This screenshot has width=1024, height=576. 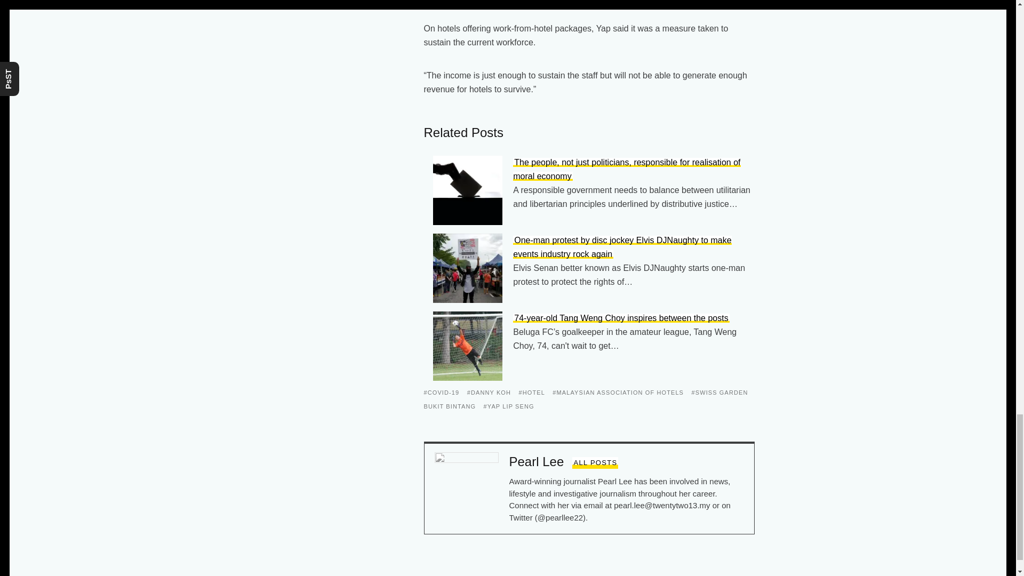 What do you see at coordinates (489, 393) in the screenshot?
I see `DANNY KOH` at bounding box center [489, 393].